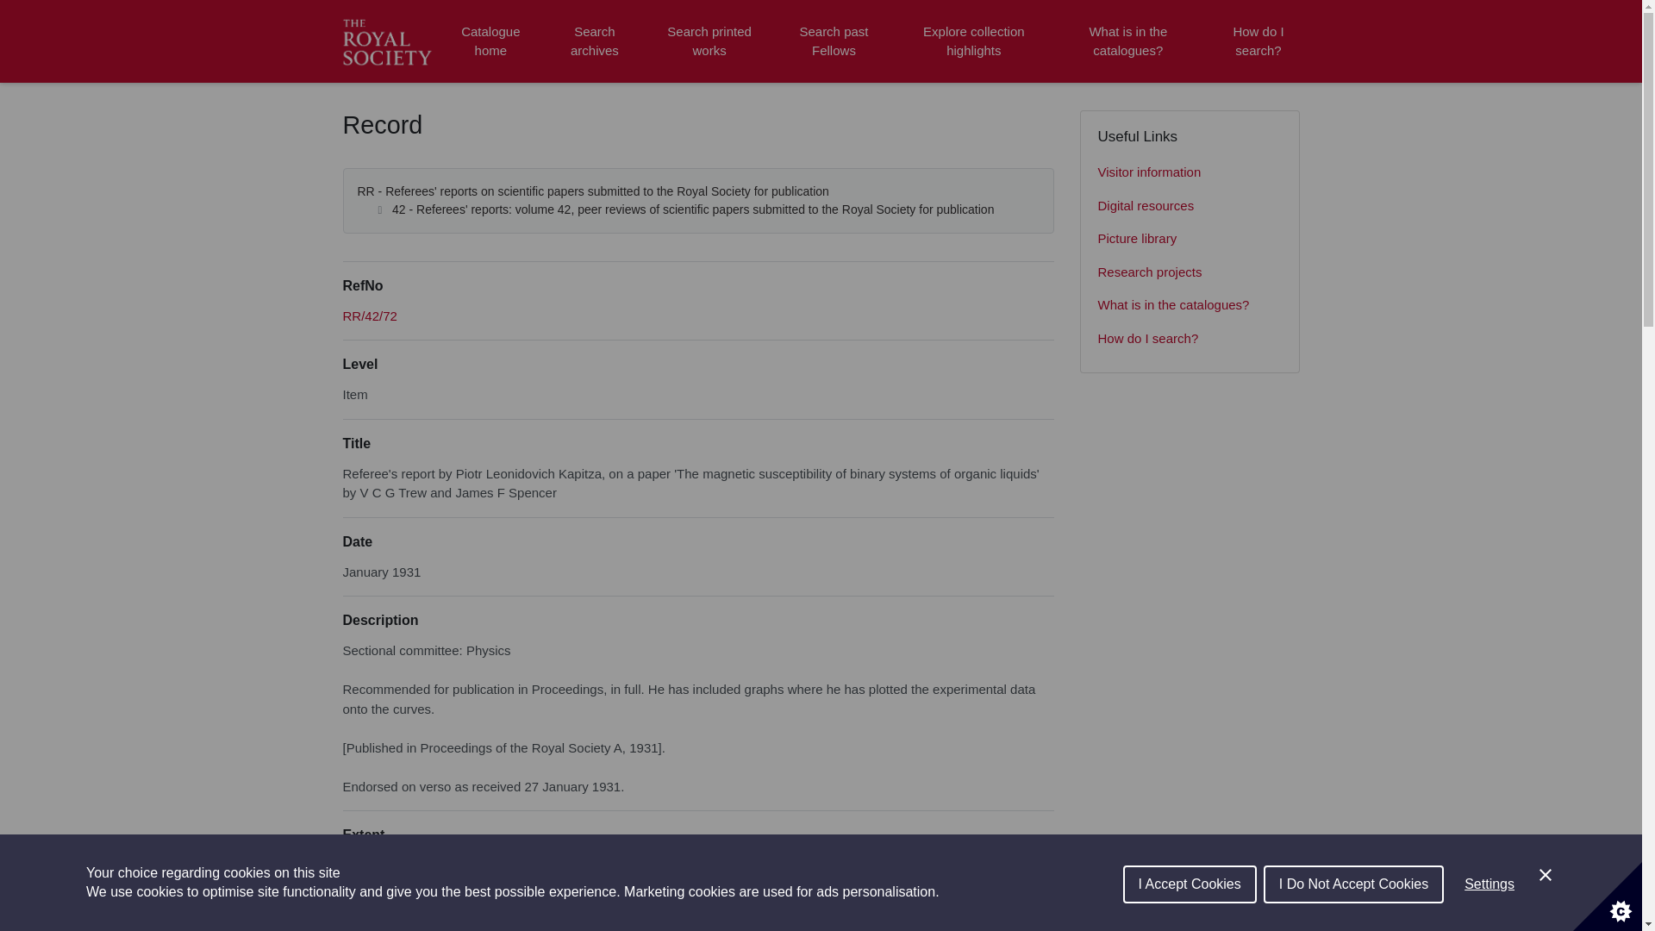  I want to click on Search past Fellows, so click(833, 41).